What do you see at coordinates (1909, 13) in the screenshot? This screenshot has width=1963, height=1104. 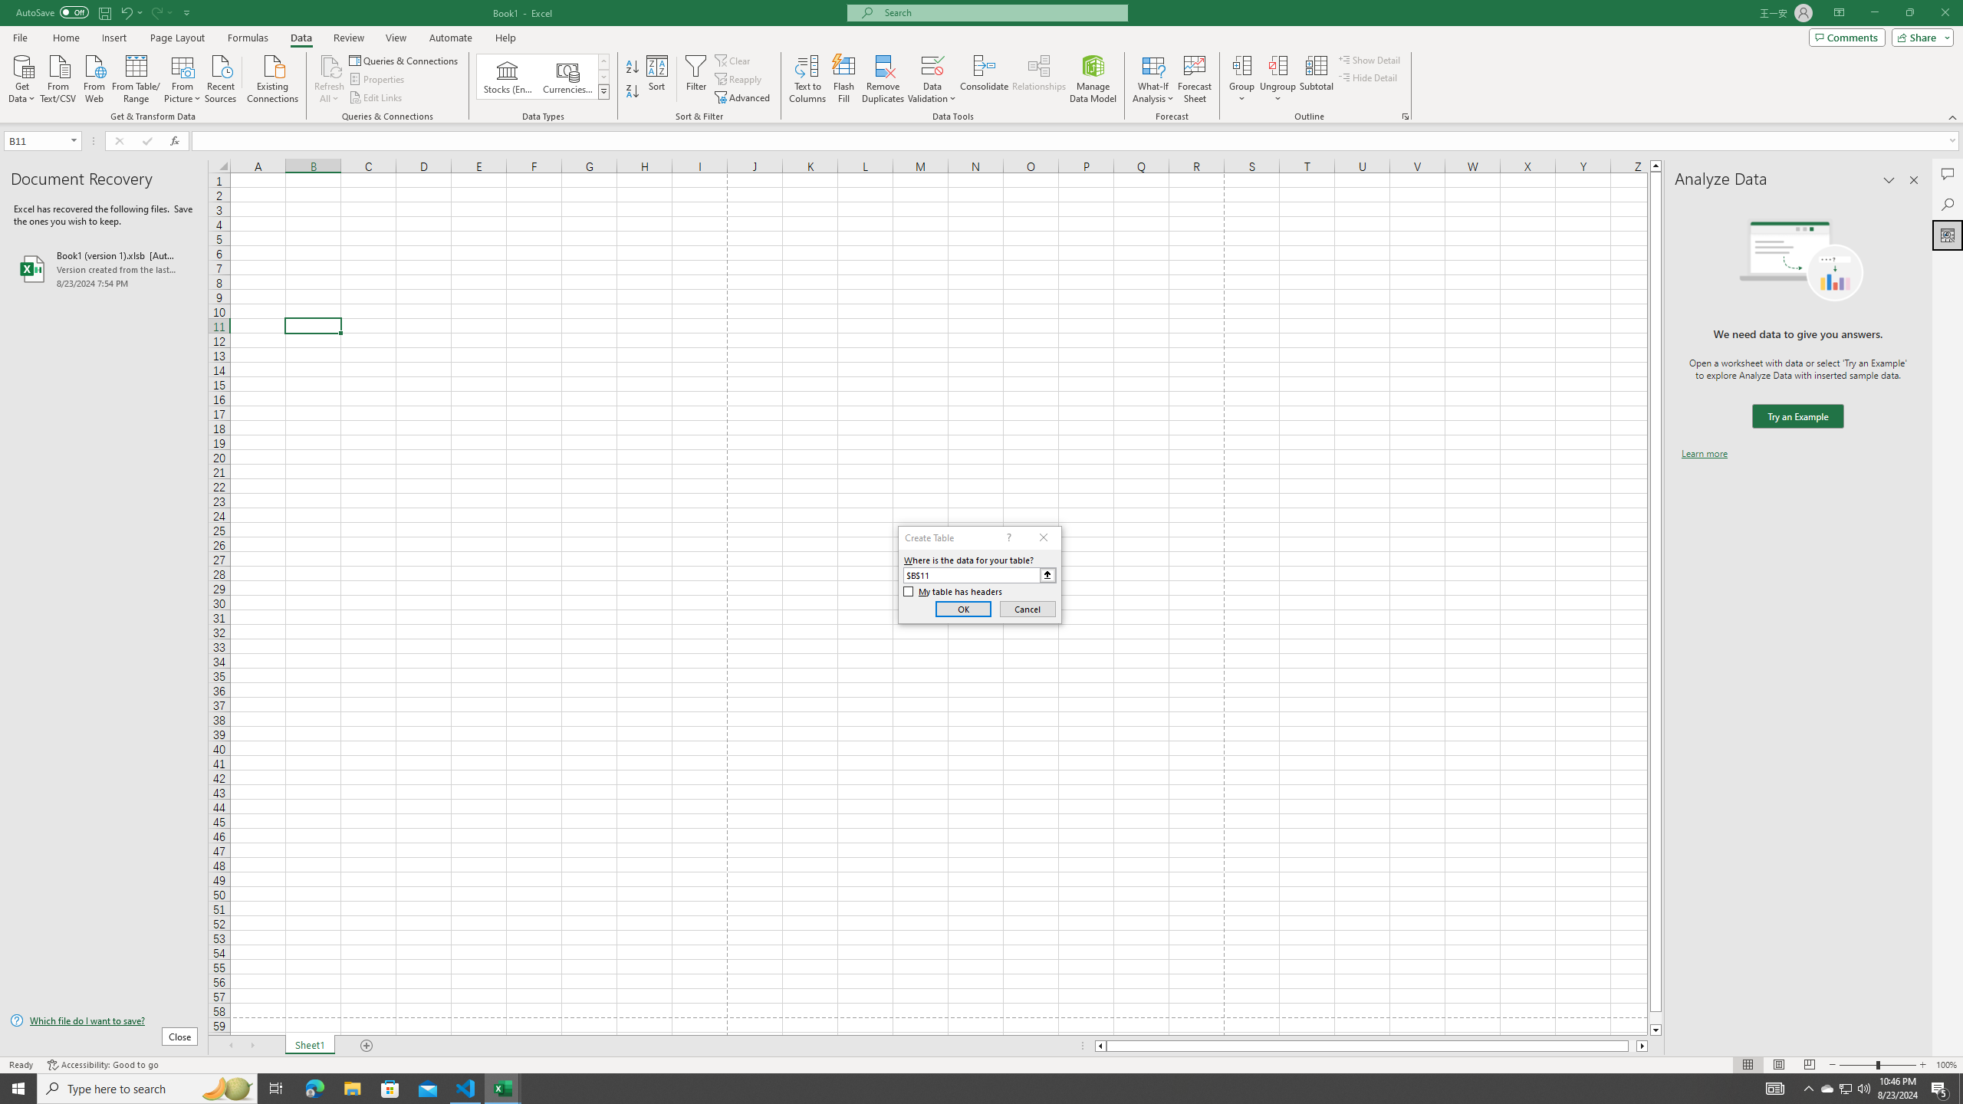 I see `Restore Down` at bounding box center [1909, 13].